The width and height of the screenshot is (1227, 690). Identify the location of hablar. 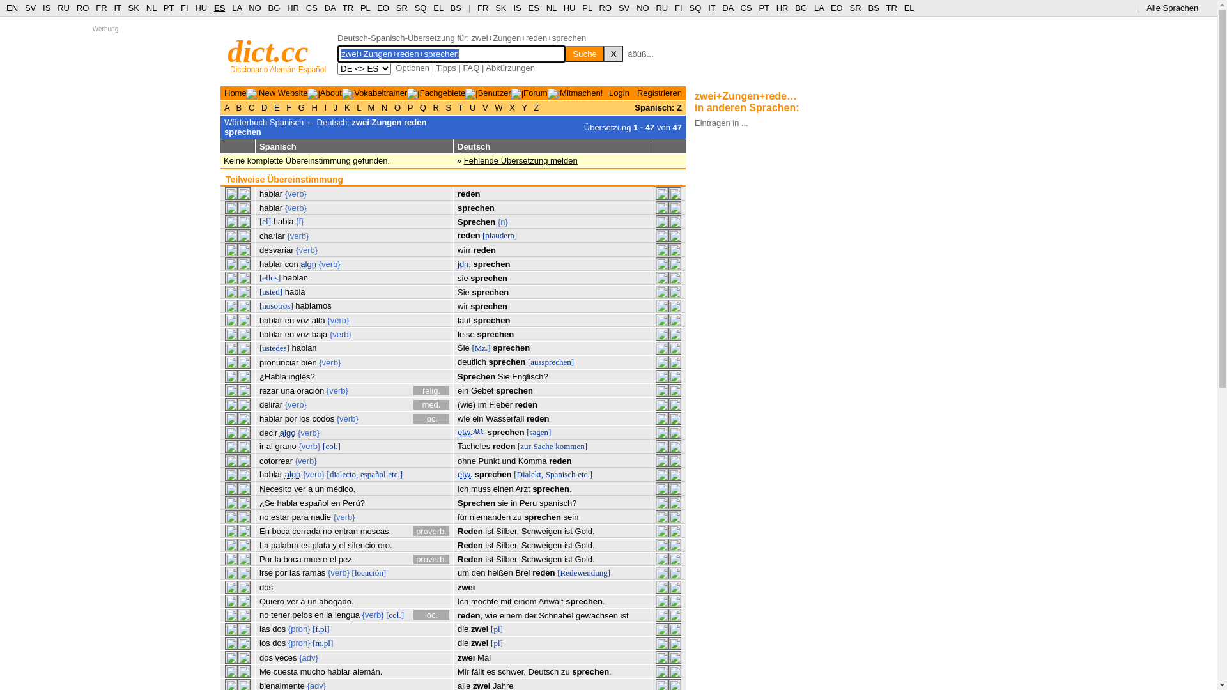
(271, 474).